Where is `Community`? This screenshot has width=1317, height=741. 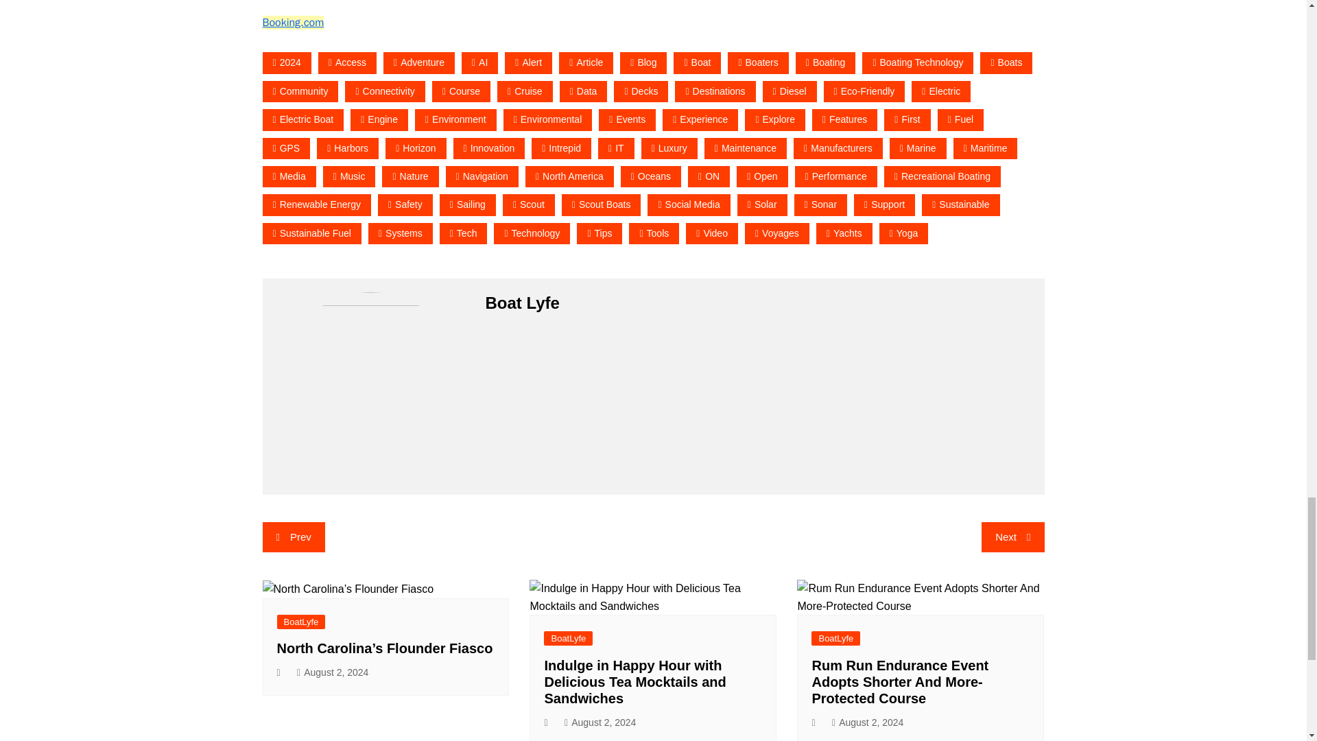
Community is located at coordinates (300, 91).